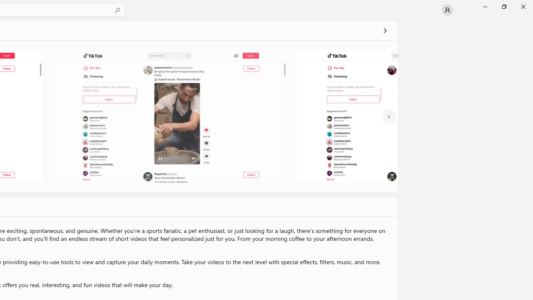 The width and height of the screenshot is (533, 300). I want to click on Minimize Microsoft Store, so click(485, 7).